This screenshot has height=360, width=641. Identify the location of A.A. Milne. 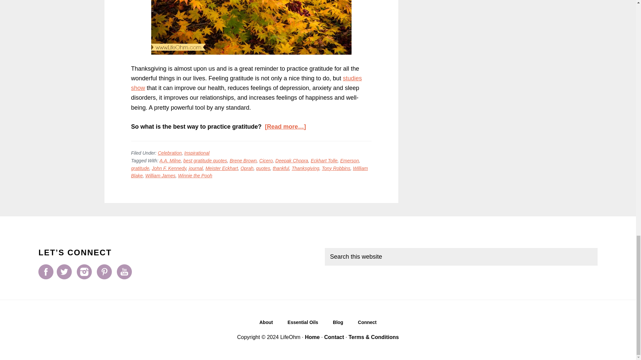
(170, 161).